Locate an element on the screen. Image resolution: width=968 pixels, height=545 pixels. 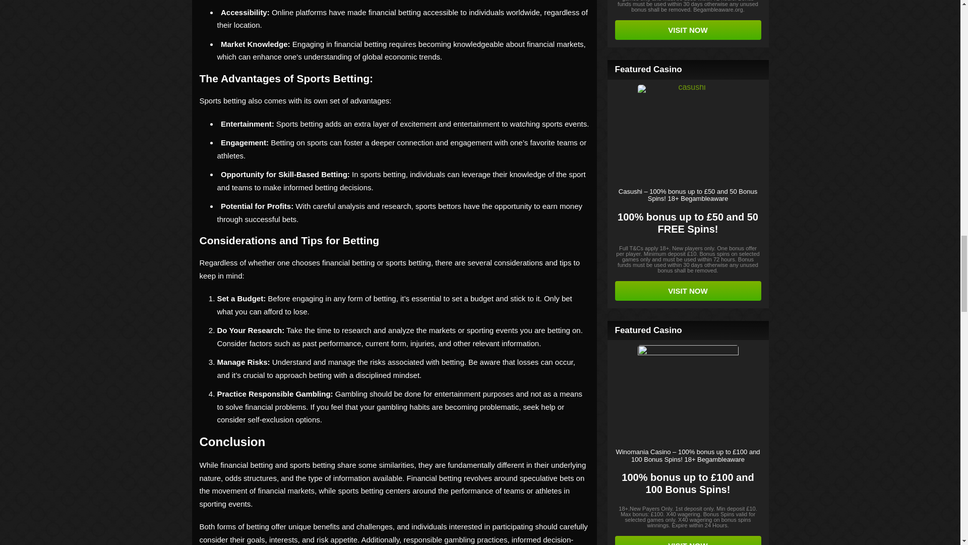
VISIT NOW is located at coordinates (688, 291).